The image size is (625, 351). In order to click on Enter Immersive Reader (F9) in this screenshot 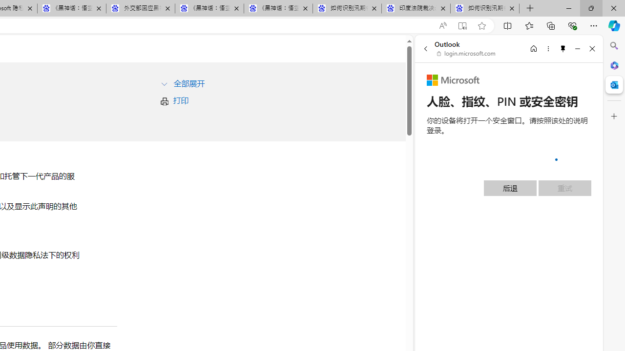, I will do `click(462, 26)`.